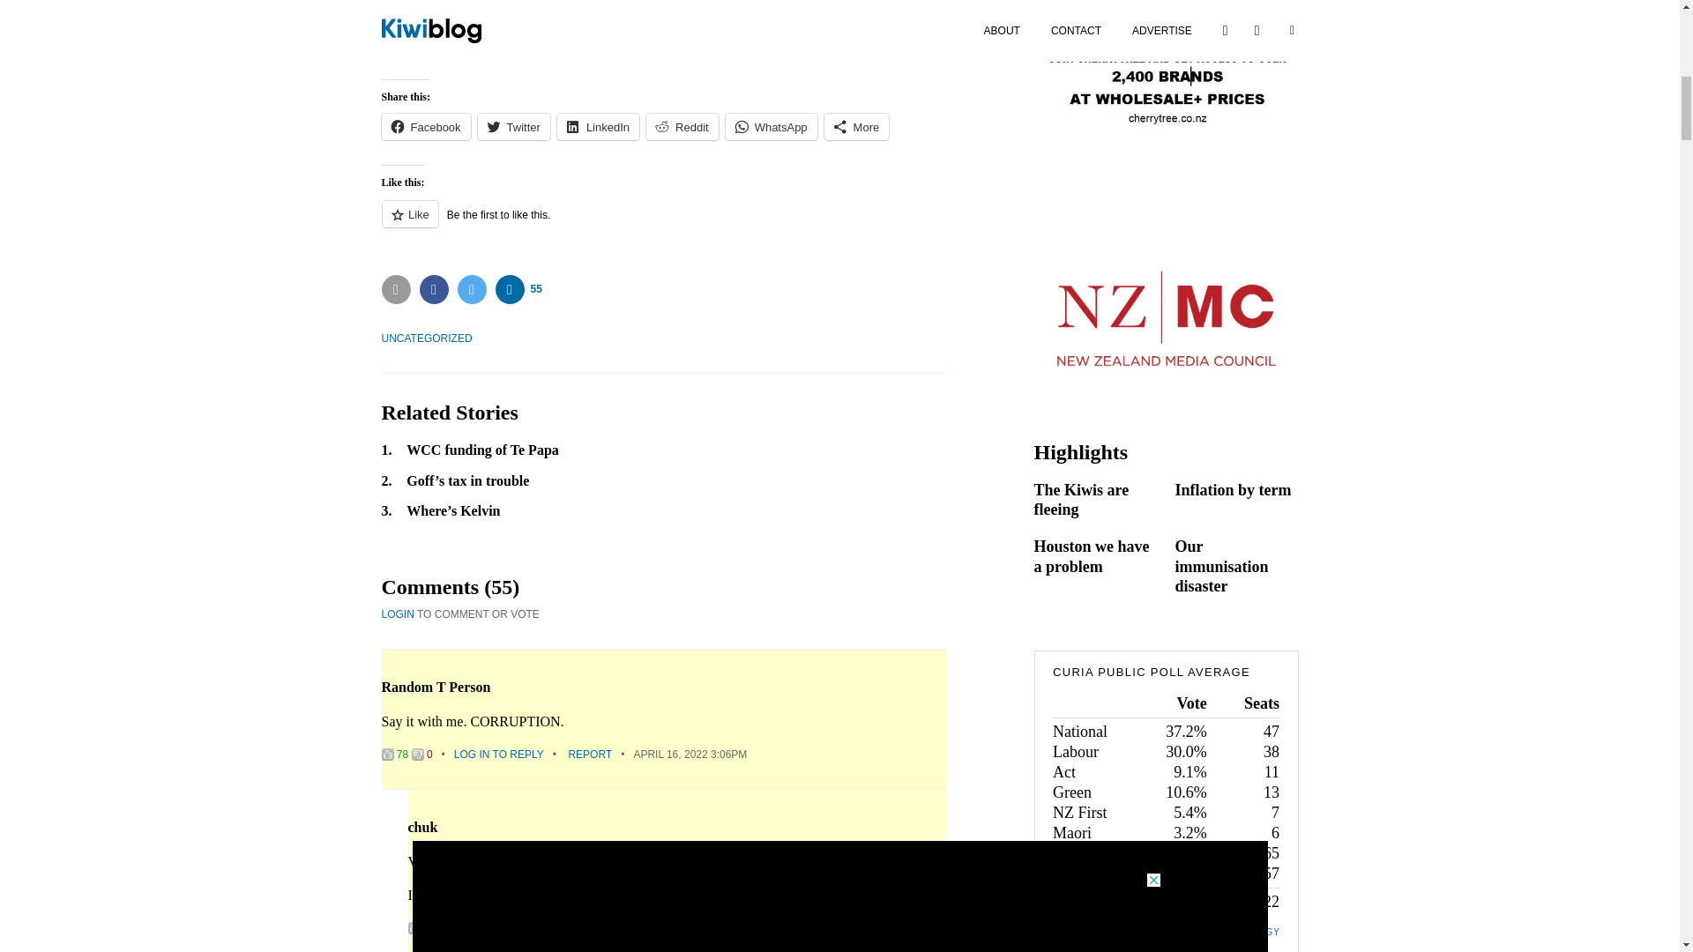 The height and width of the screenshot is (952, 1693). I want to click on Click to share on Twitter, so click(513, 126).